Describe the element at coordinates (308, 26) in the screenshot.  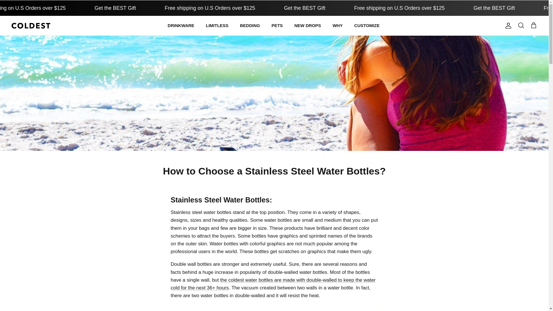
I see `NEW DROPS` at that location.